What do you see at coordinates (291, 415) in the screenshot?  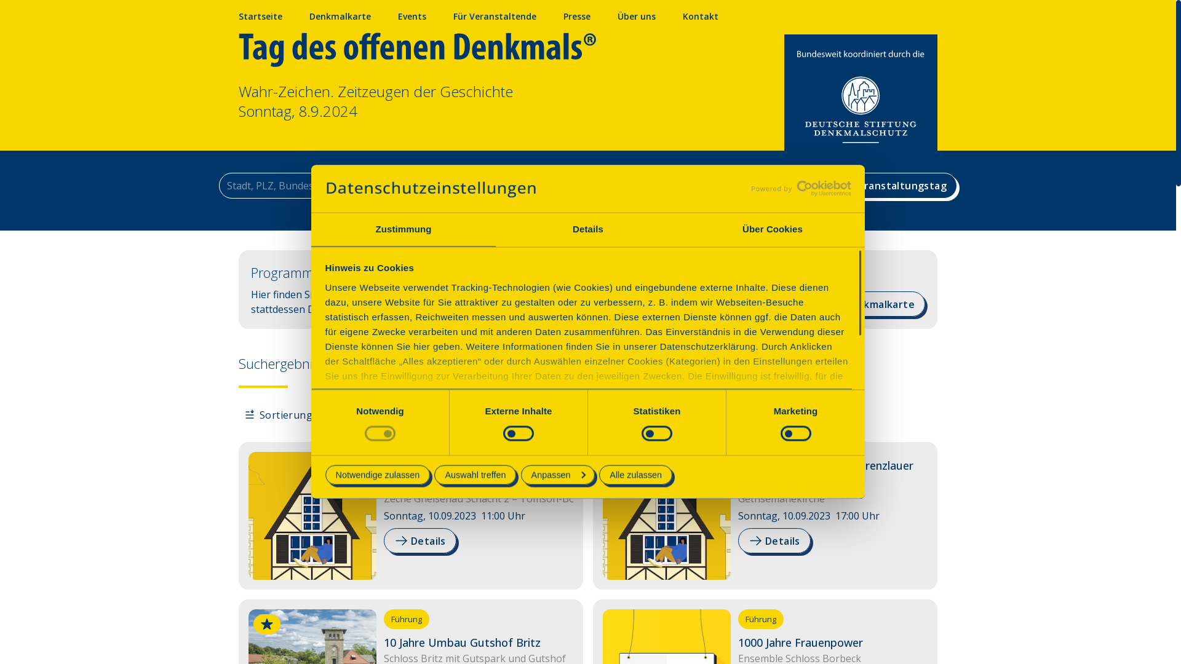 I see `Sortierung: A - Z` at bounding box center [291, 415].